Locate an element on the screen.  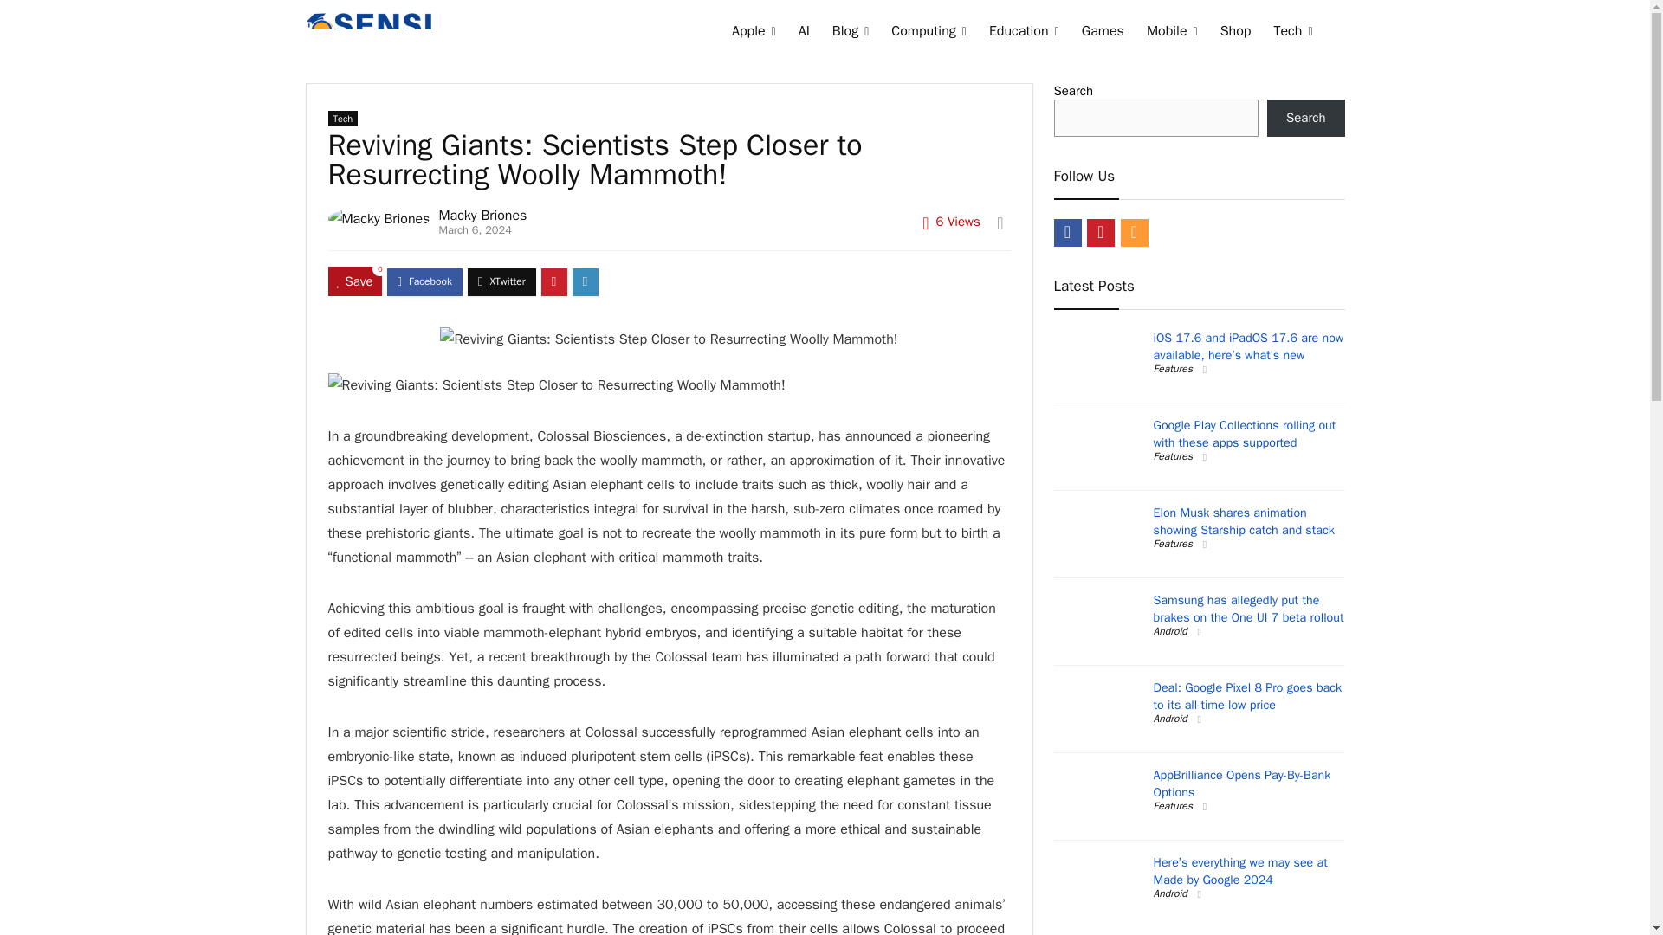
Apple is located at coordinates (754, 33).